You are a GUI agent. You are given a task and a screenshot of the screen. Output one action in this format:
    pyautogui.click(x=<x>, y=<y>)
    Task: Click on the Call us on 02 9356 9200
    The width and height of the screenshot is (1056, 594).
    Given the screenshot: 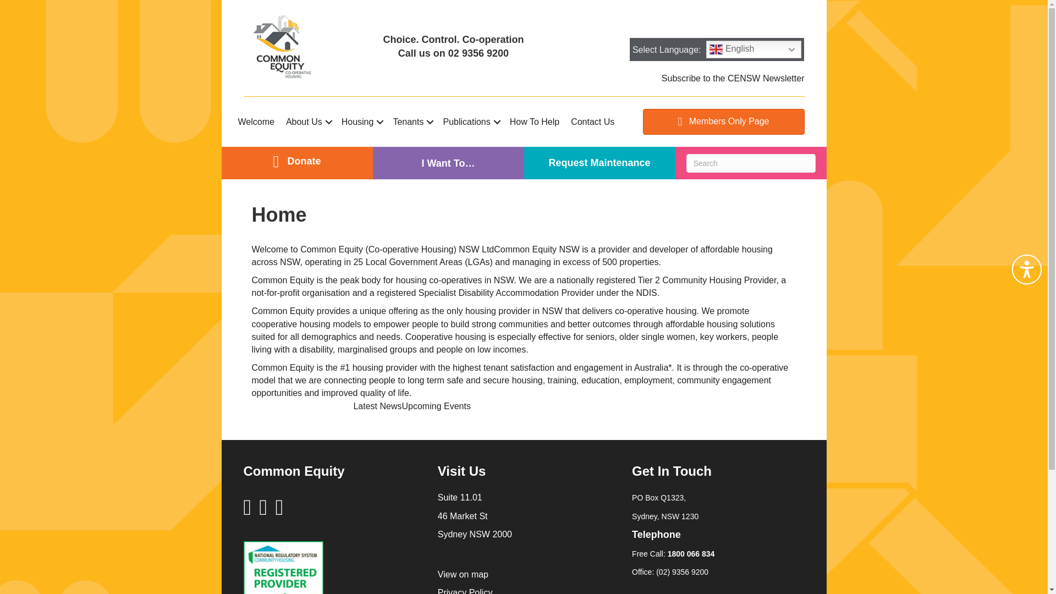 What is the action you would take?
    pyautogui.click(x=453, y=53)
    